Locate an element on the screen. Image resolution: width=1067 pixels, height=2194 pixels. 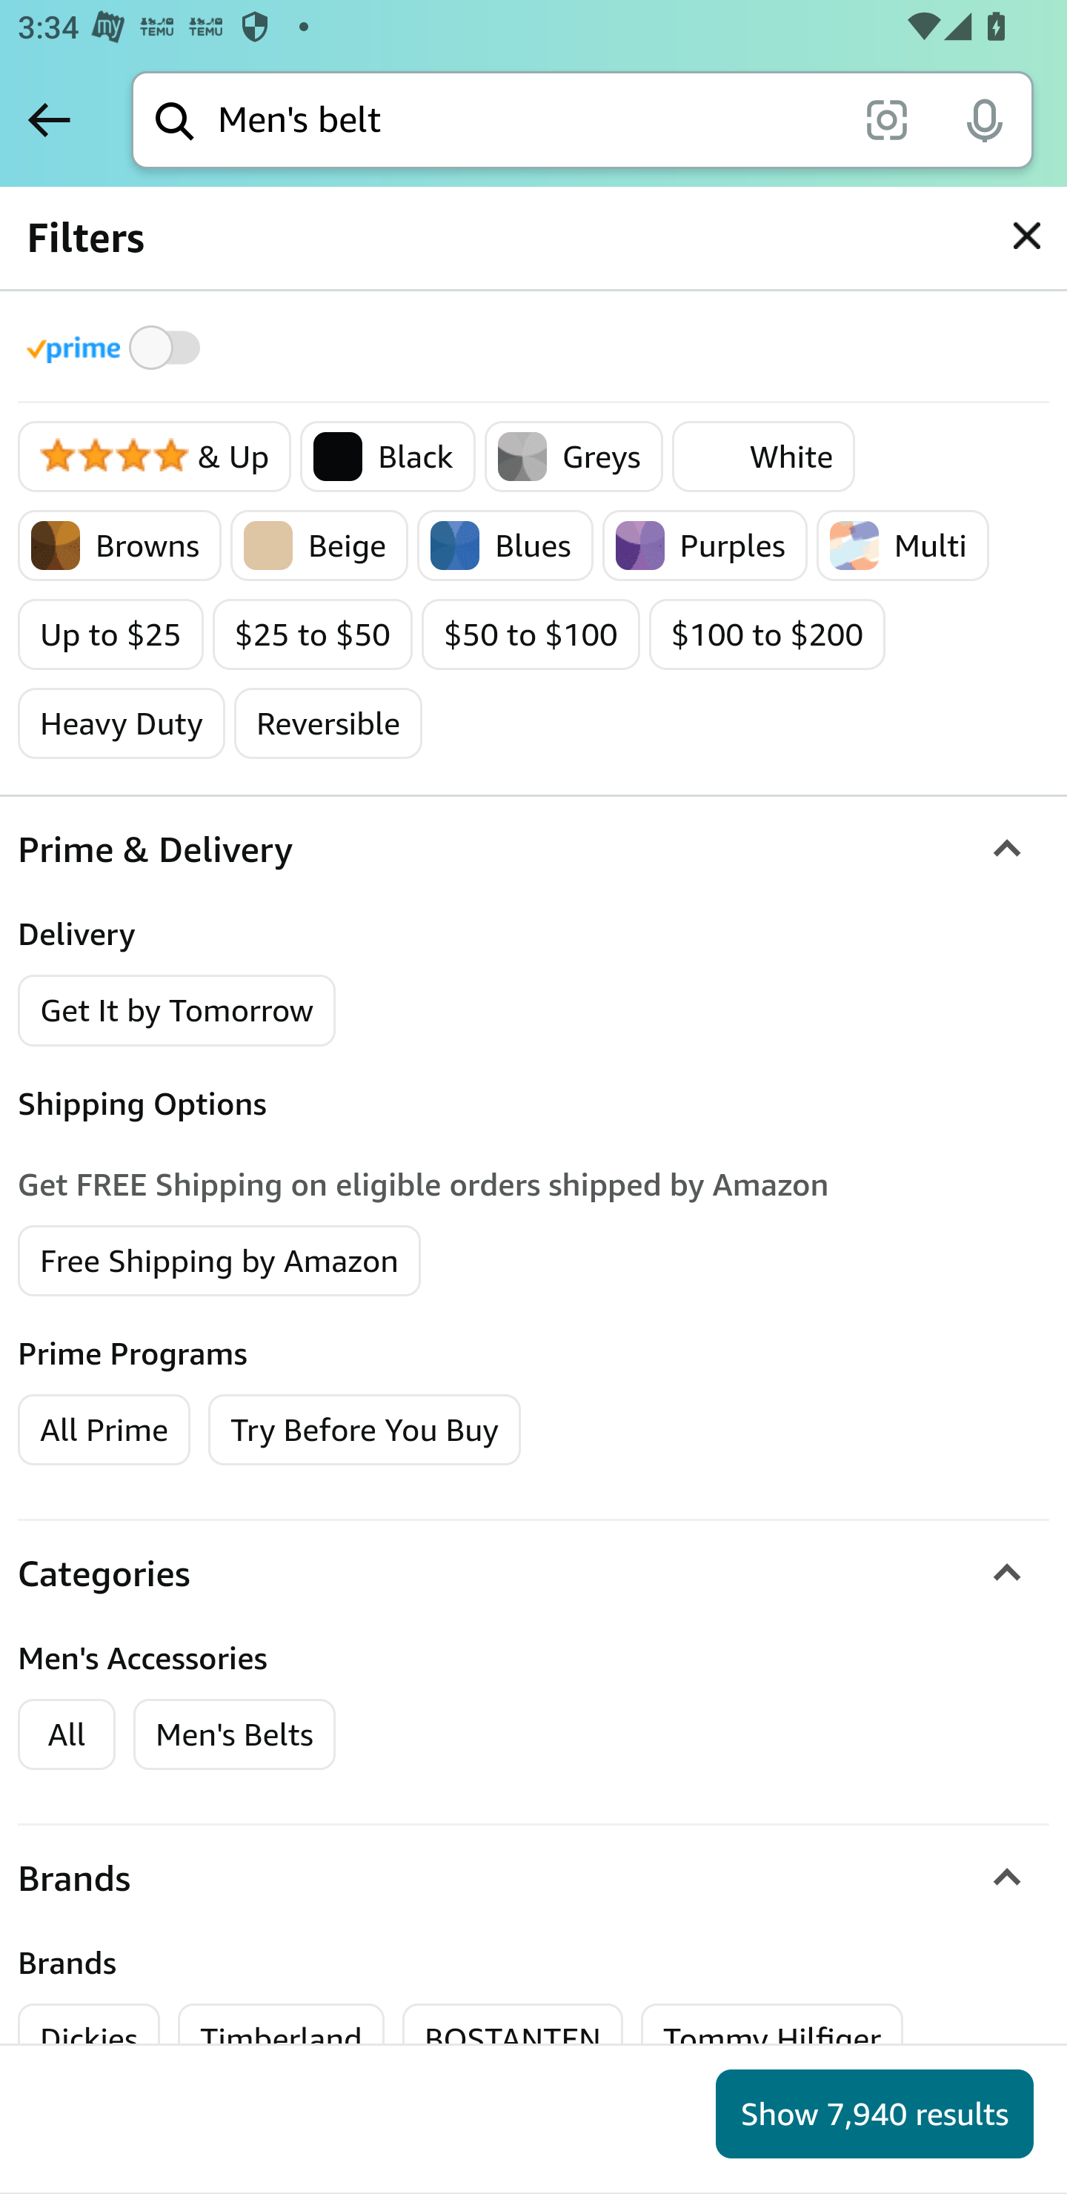
Up to $25 is located at coordinates (111, 634).